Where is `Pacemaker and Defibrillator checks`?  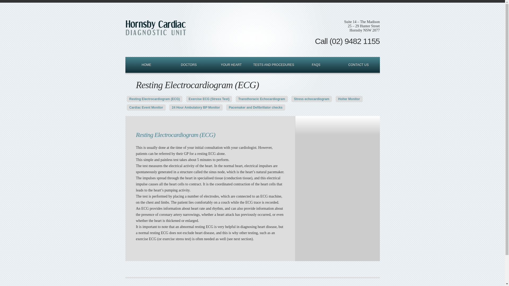 Pacemaker and Defibrillator checks is located at coordinates (256, 108).